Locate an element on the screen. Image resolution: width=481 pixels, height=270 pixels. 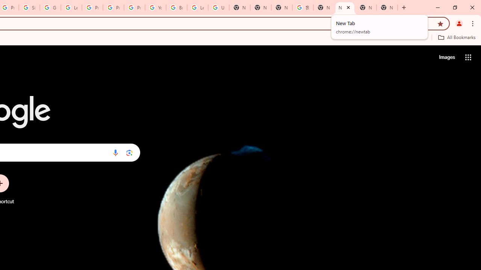
New Tab is located at coordinates (260, 7).